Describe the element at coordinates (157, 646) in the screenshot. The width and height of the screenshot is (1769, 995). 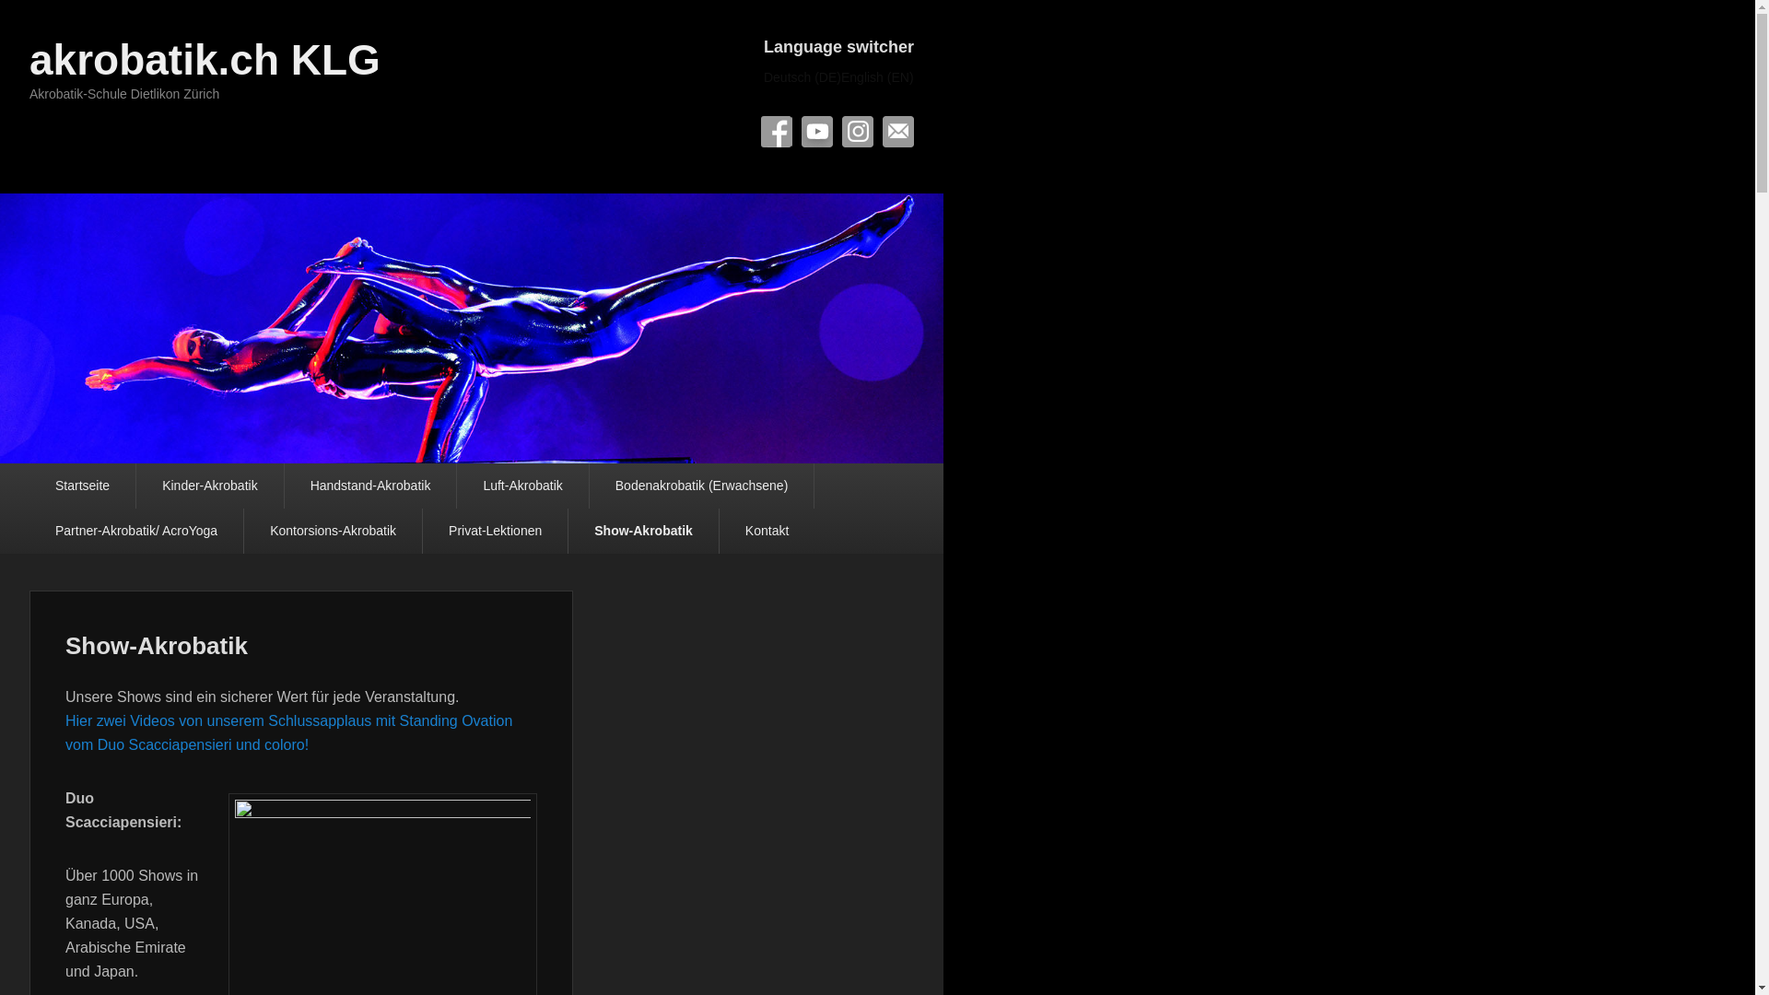
I see `Show-Akrobatik` at that location.